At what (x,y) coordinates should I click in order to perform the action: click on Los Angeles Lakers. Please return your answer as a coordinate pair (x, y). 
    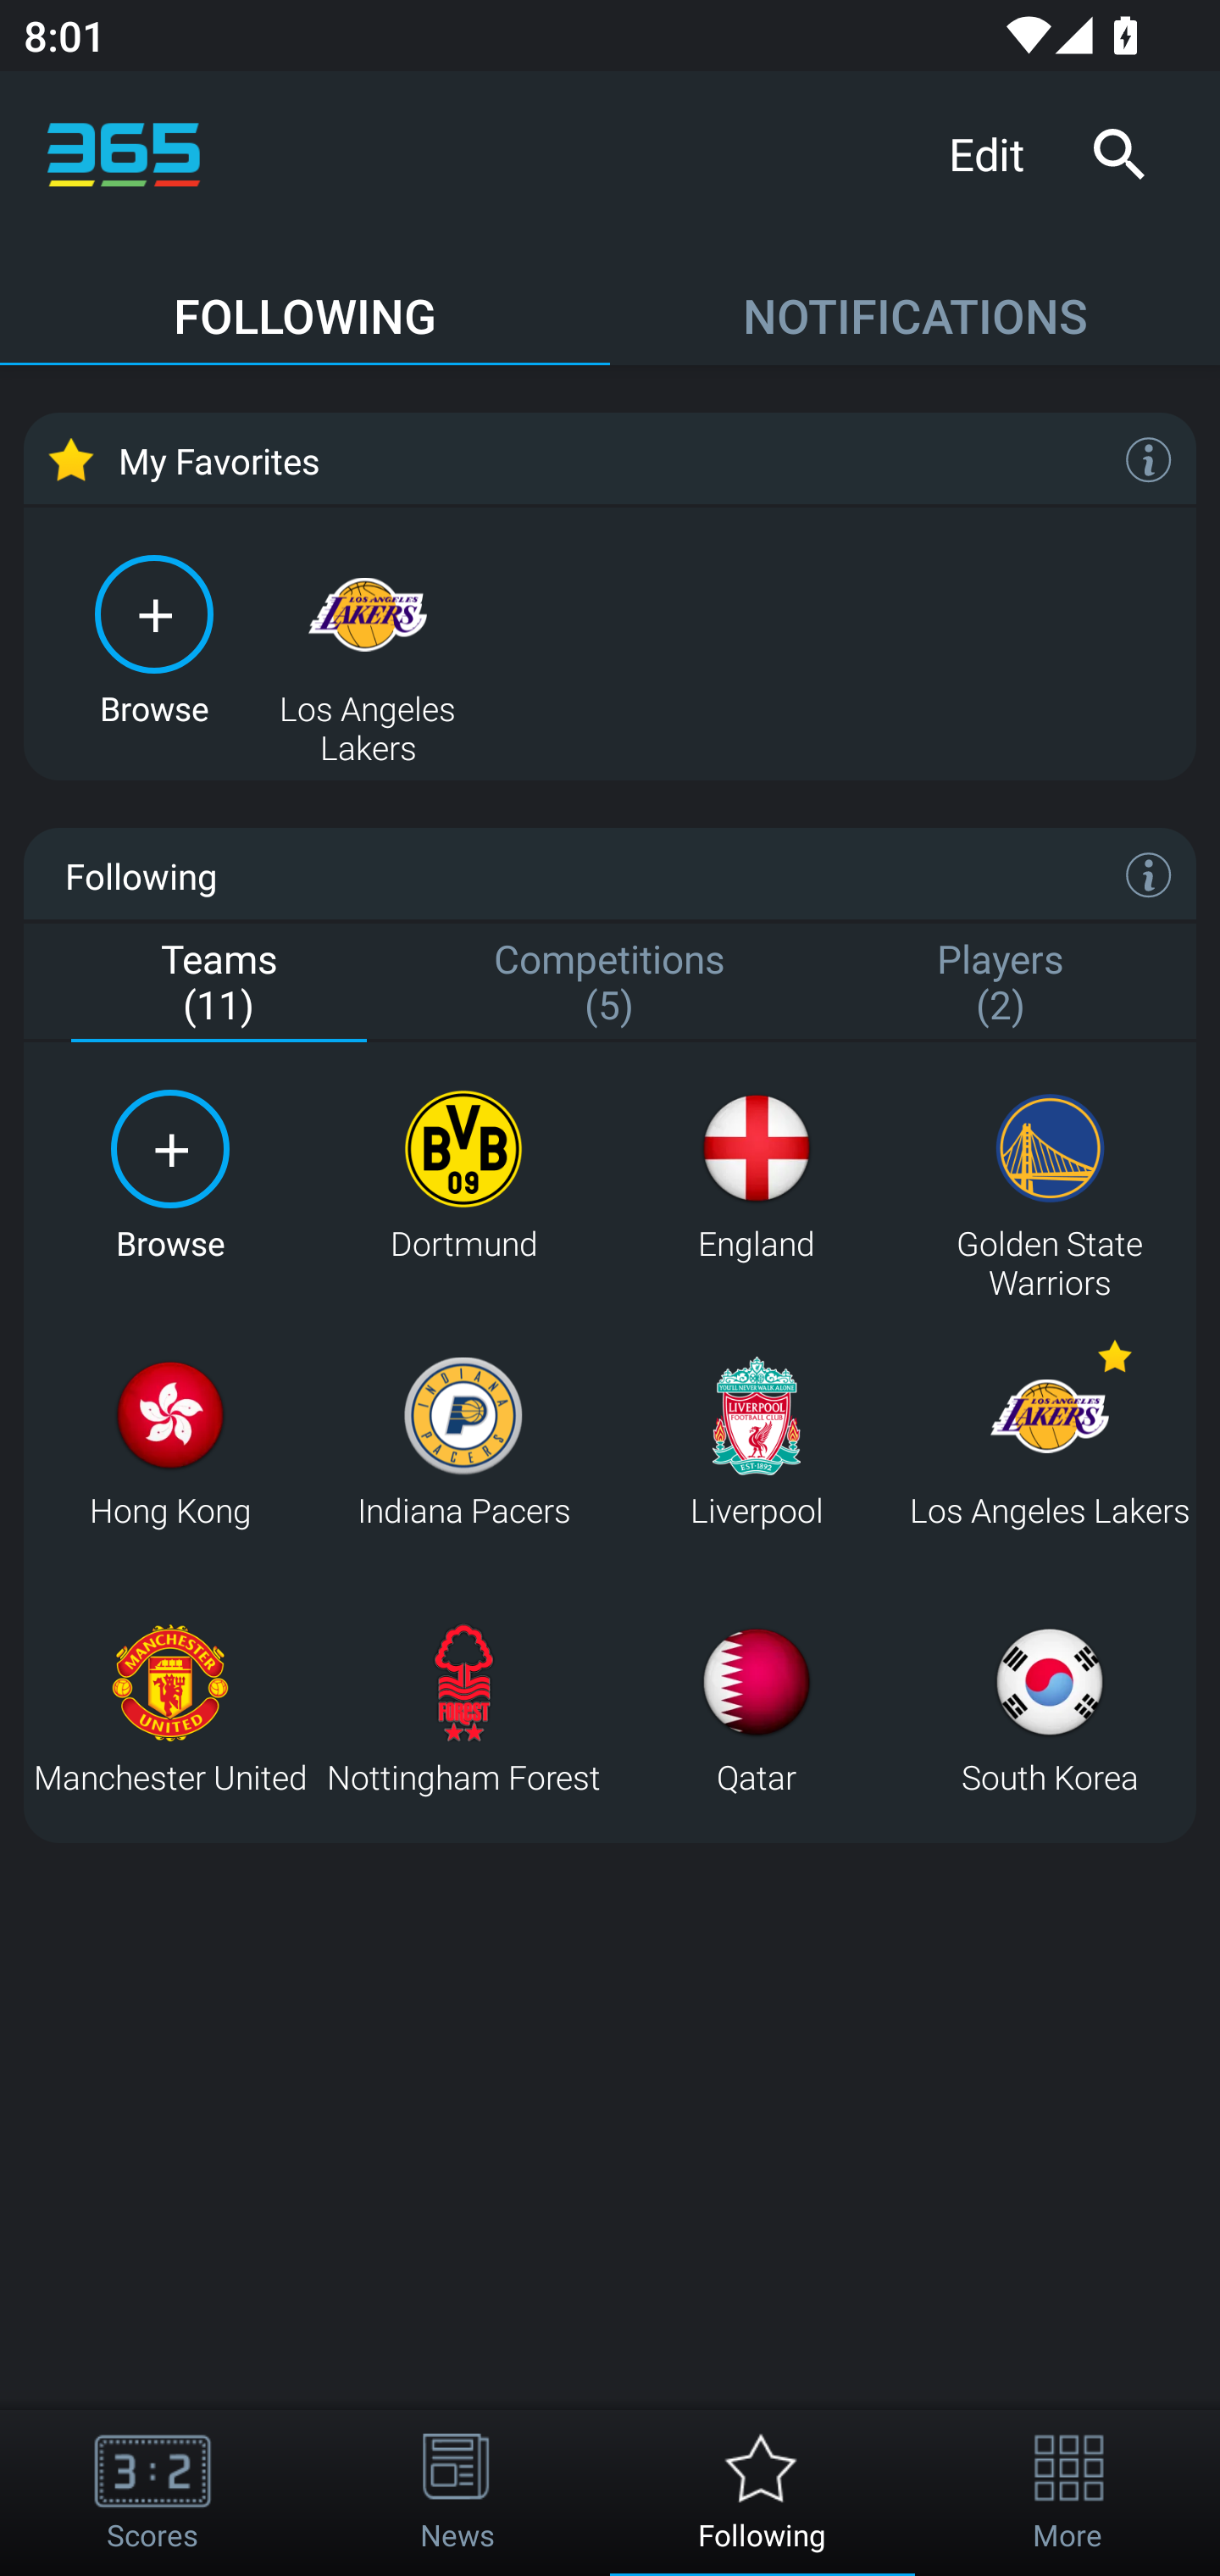
    Looking at the image, I should click on (368, 637).